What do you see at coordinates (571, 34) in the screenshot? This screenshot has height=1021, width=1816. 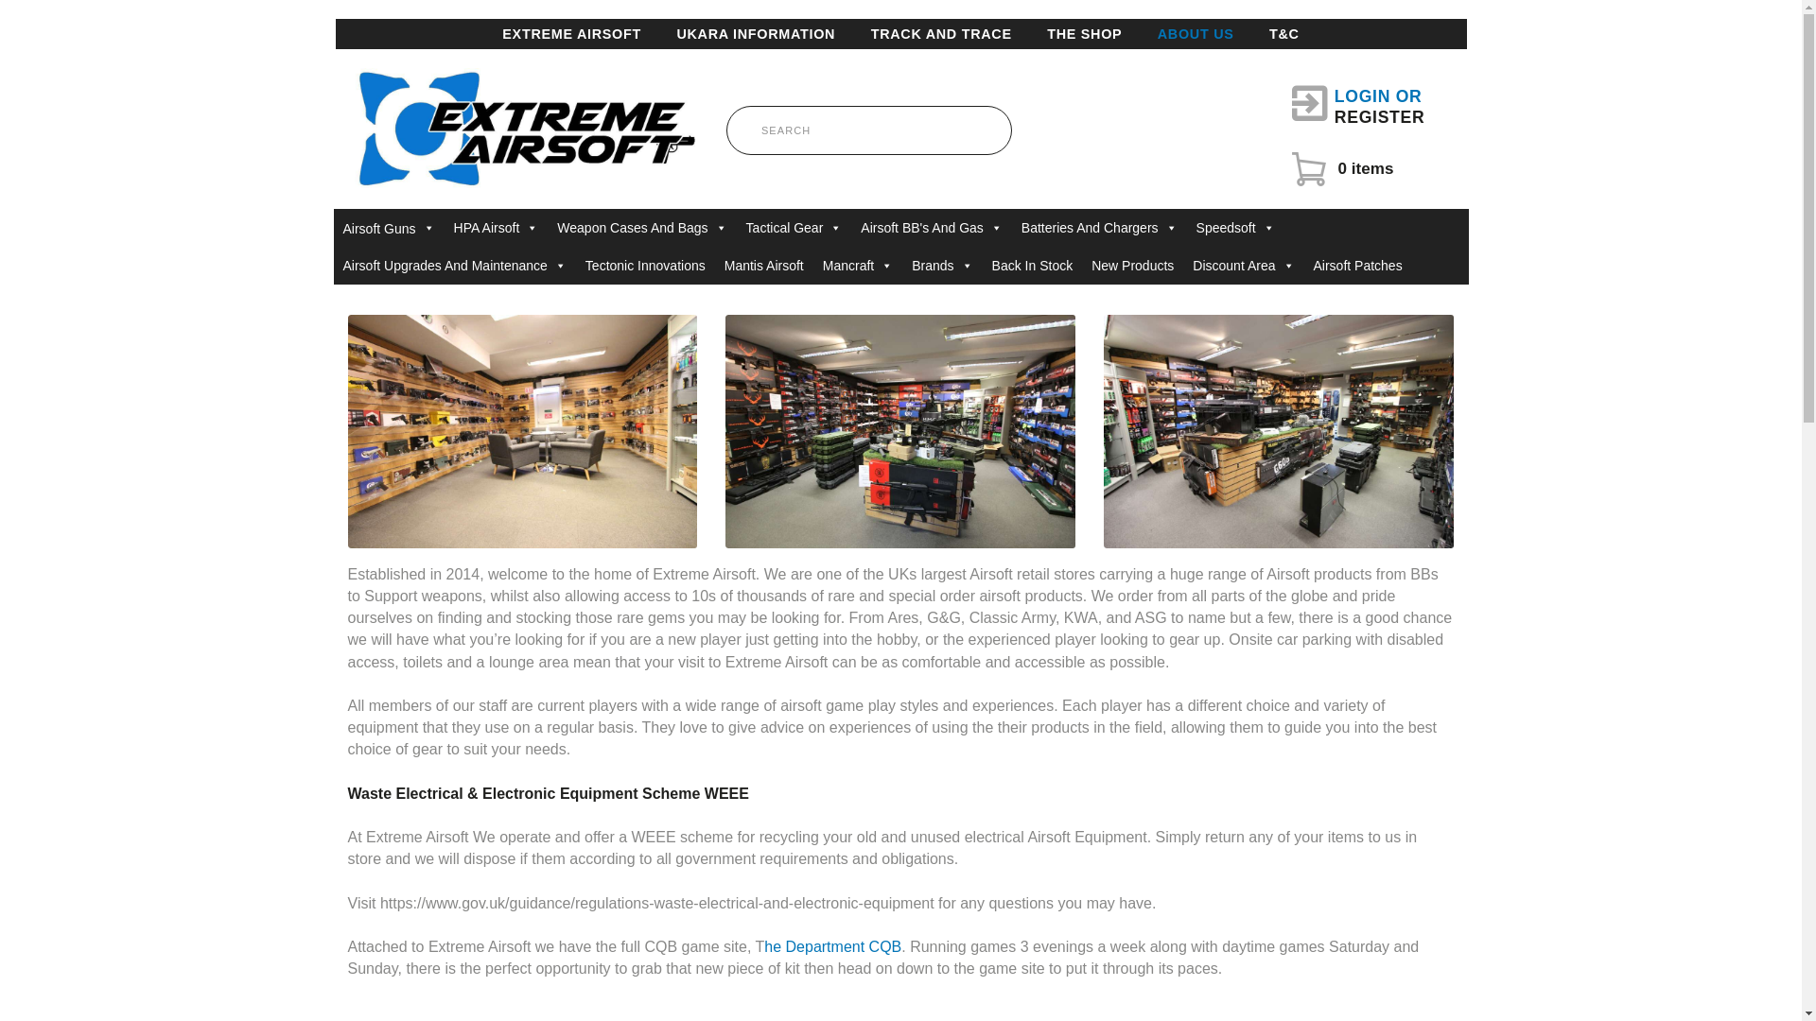 I see `UKARA INFORMATION` at bounding box center [571, 34].